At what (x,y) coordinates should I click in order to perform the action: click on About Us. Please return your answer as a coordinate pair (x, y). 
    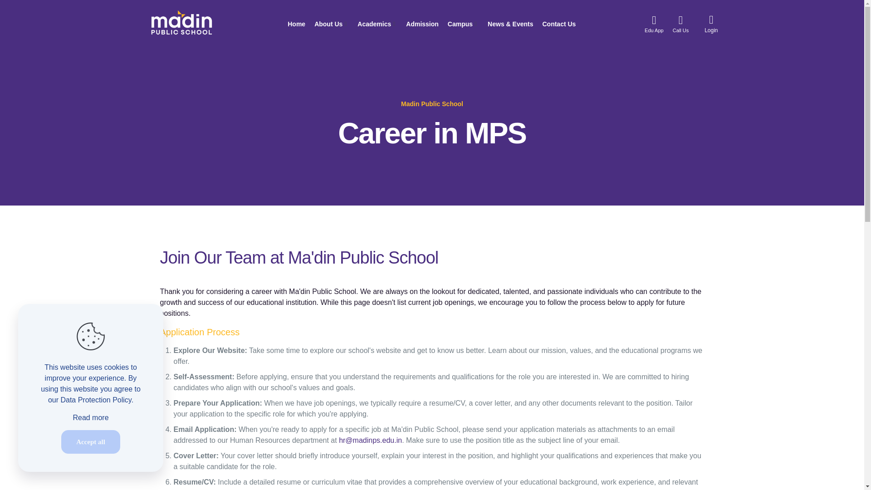
    Looking at the image, I should click on (331, 24).